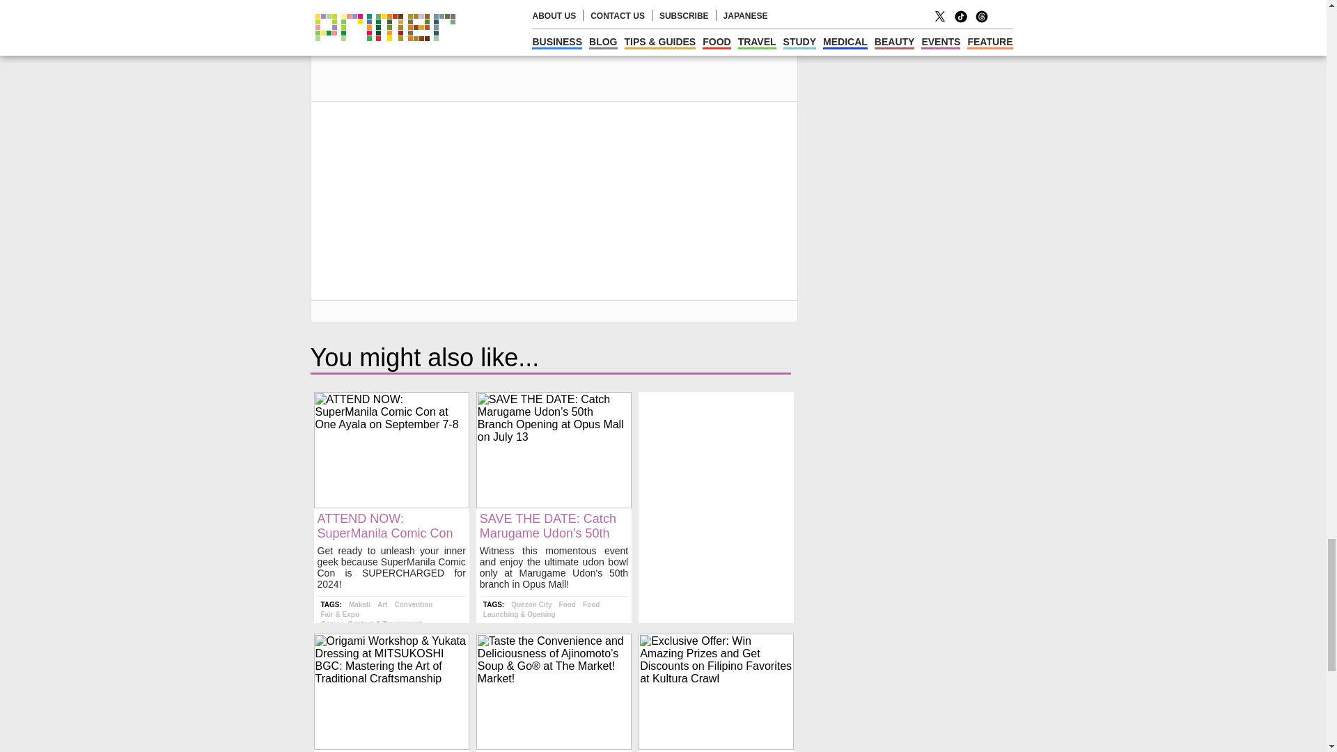  Describe the element at coordinates (382, 604) in the screenshot. I see `Art` at that location.